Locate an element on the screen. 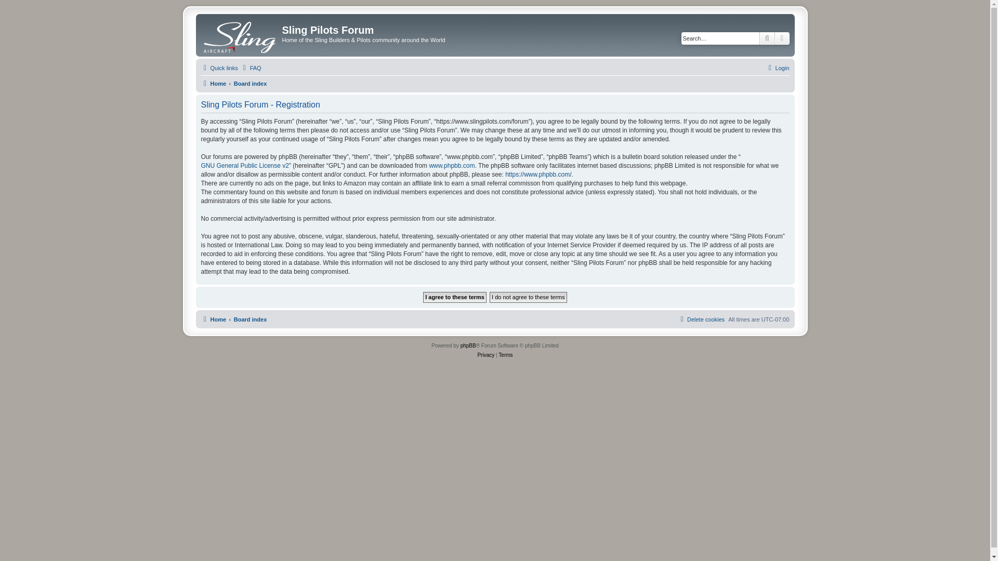  phpBB is located at coordinates (468, 346).